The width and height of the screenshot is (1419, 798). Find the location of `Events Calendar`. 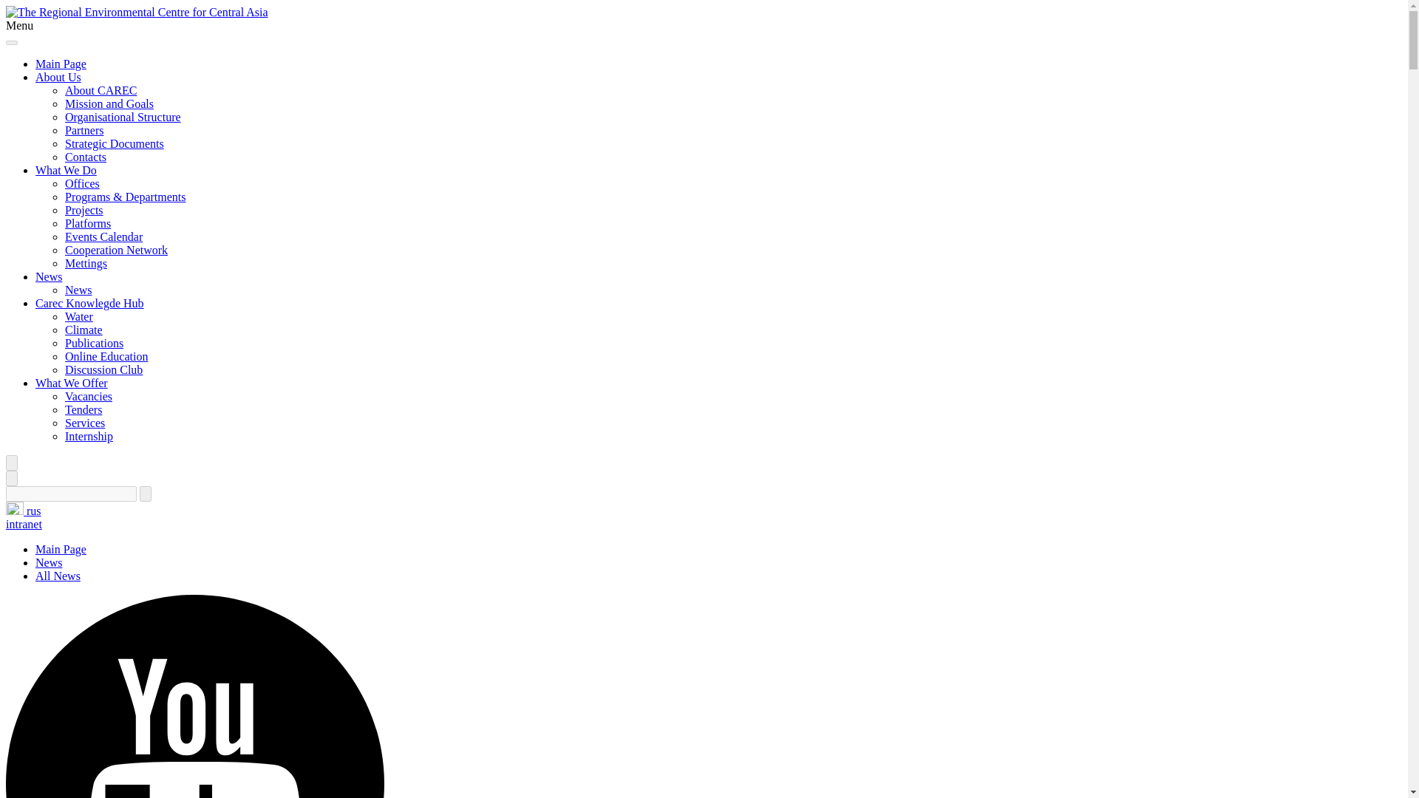

Events Calendar is located at coordinates (103, 236).